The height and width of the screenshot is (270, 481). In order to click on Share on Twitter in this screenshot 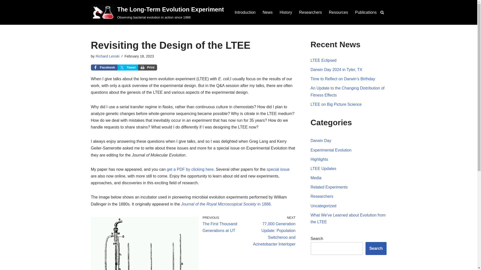, I will do `click(128, 67)`.